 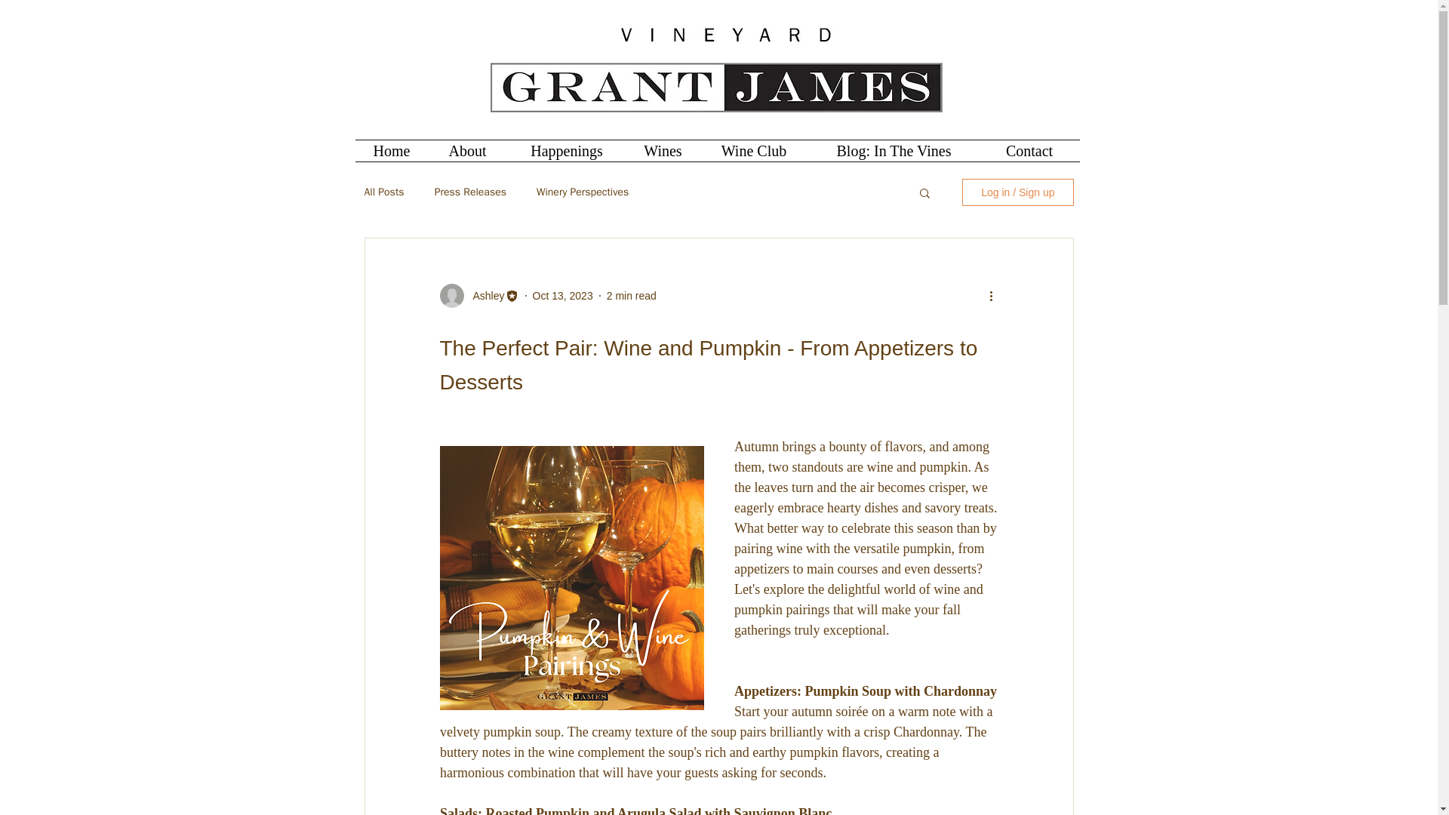 I want to click on Home, so click(x=391, y=150).